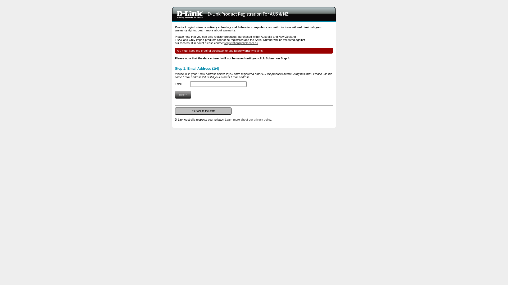 Image resolution: width=508 pixels, height=285 pixels. I want to click on << Back to the start, so click(203, 111).